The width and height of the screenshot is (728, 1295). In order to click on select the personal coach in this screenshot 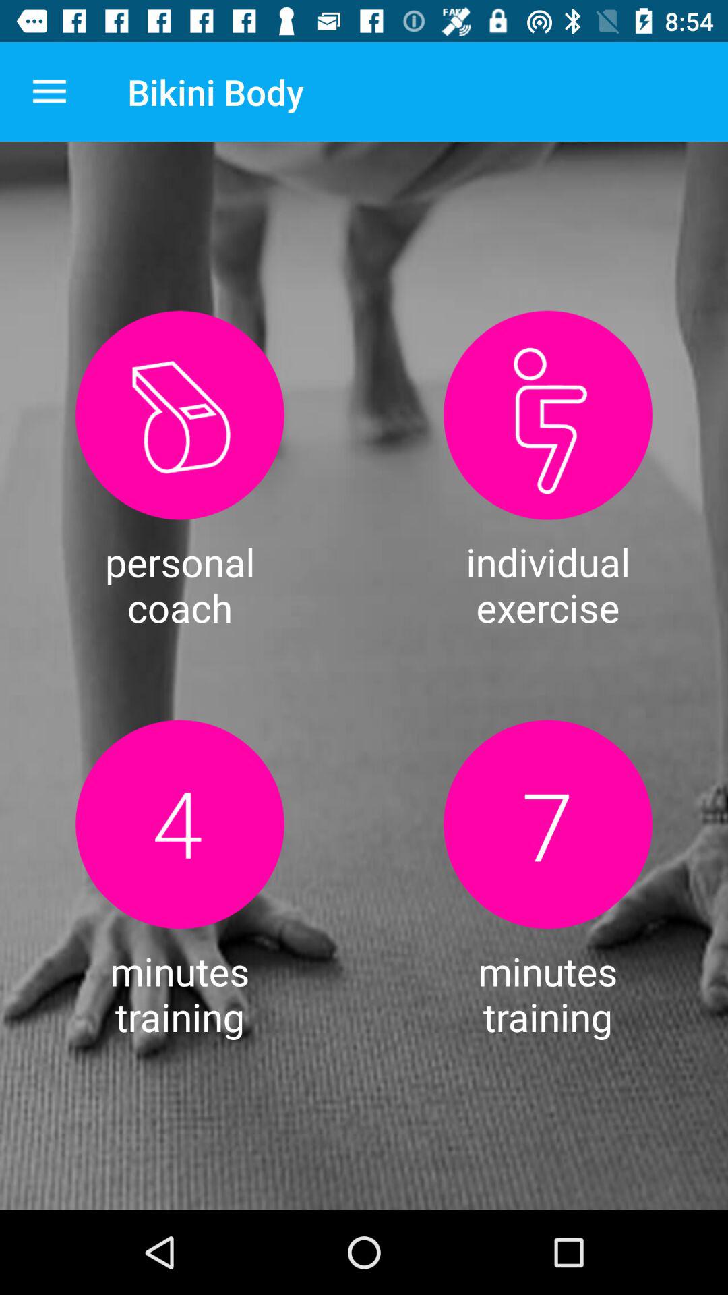, I will do `click(179, 415)`.